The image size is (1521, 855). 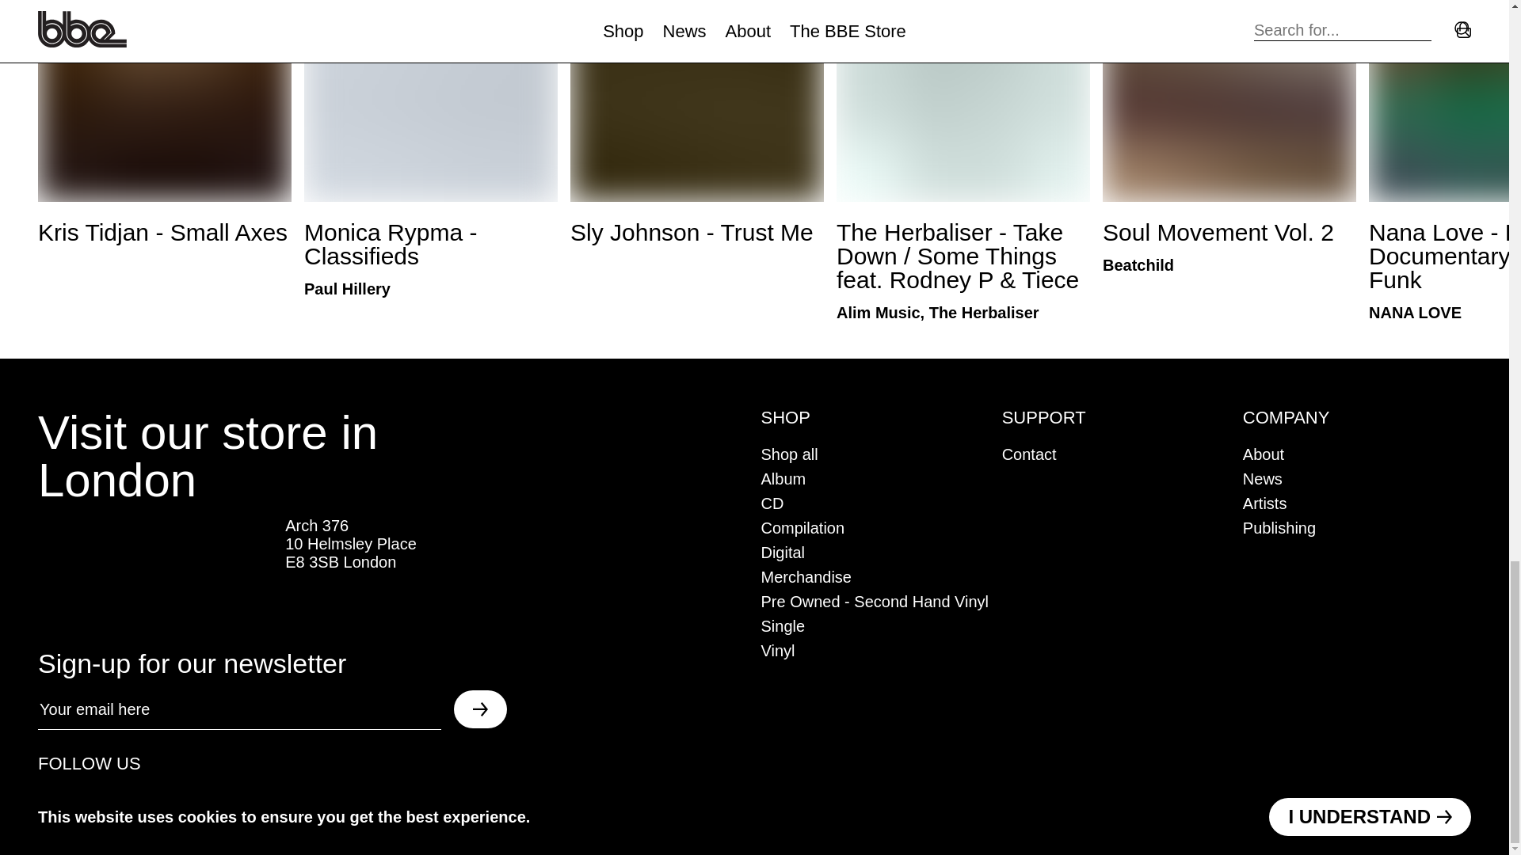 I want to click on Compilation, so click(x=802, y=527).